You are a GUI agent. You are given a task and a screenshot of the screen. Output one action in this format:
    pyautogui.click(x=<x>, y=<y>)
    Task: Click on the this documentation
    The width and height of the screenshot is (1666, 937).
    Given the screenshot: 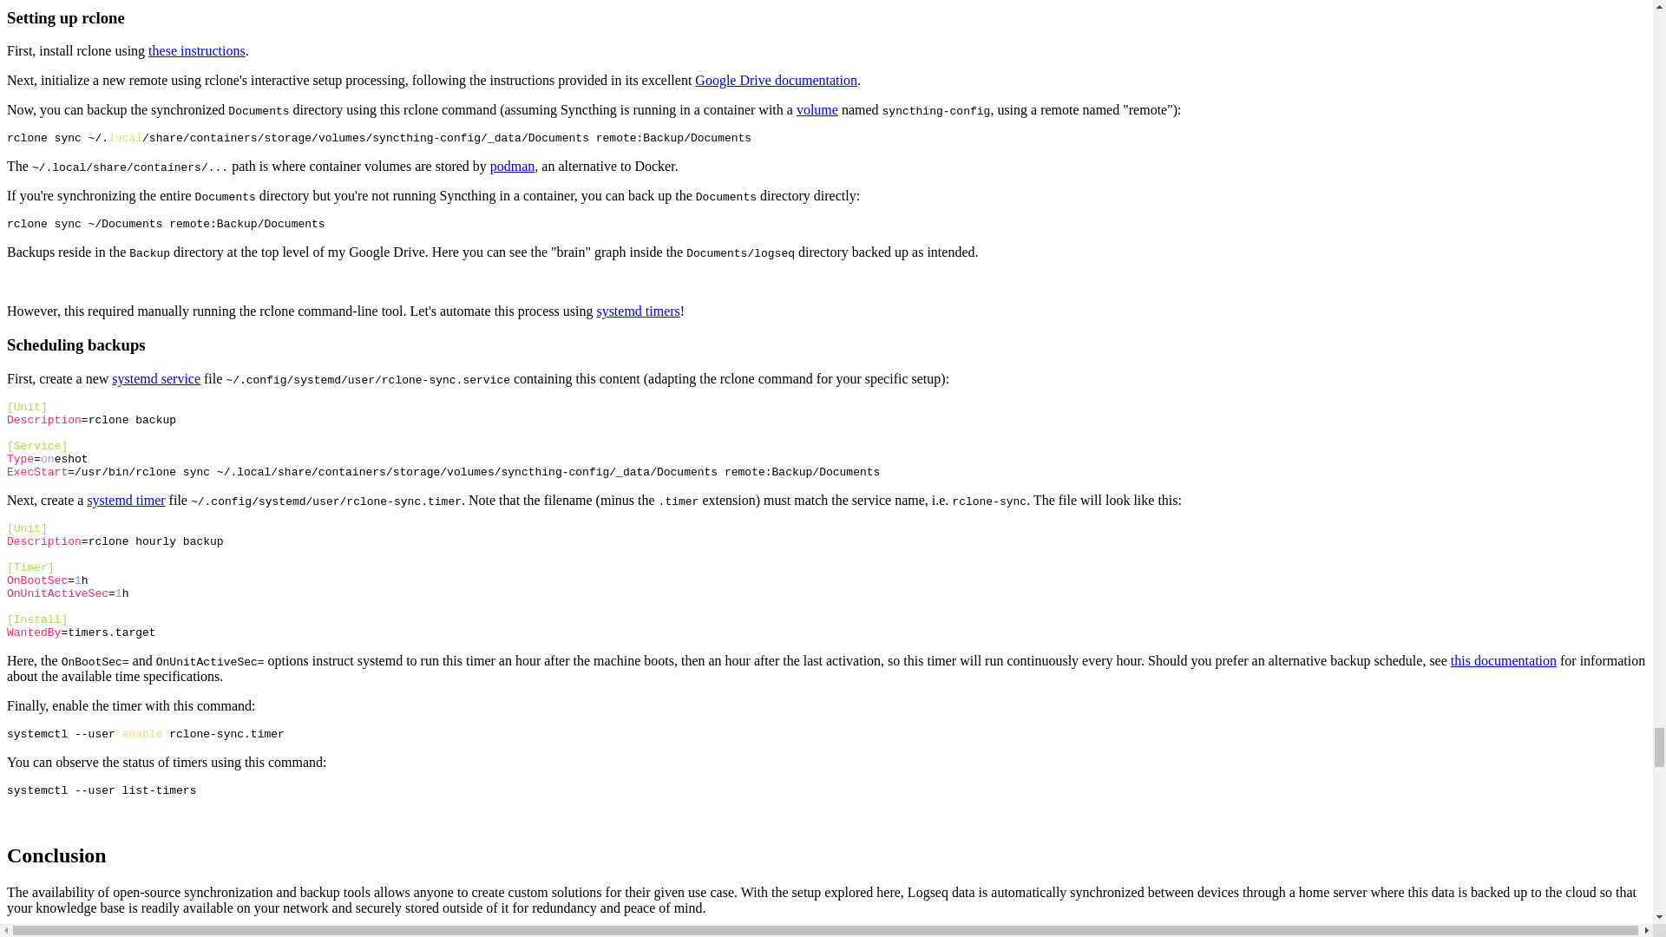 What is the action you would take?
    pyautogui.click(x=1503, y=660)
    